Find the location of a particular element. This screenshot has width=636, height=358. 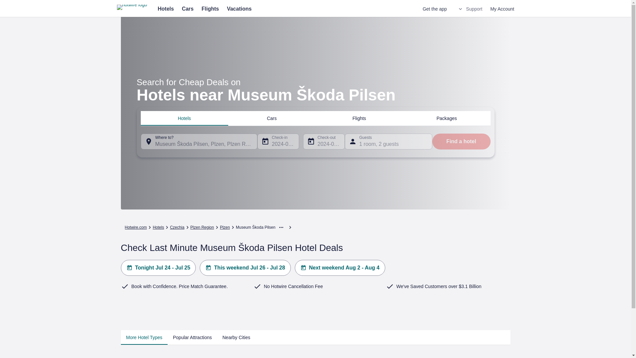

Packages is located at coordinates (447, 118).